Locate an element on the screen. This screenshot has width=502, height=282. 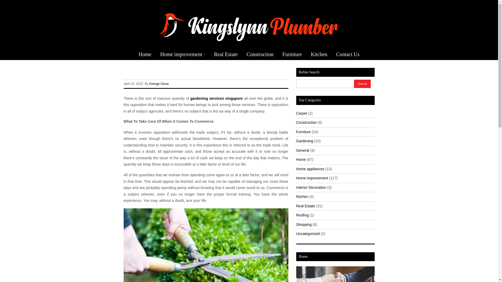
Real Estate is located at coordinates (225, 54).